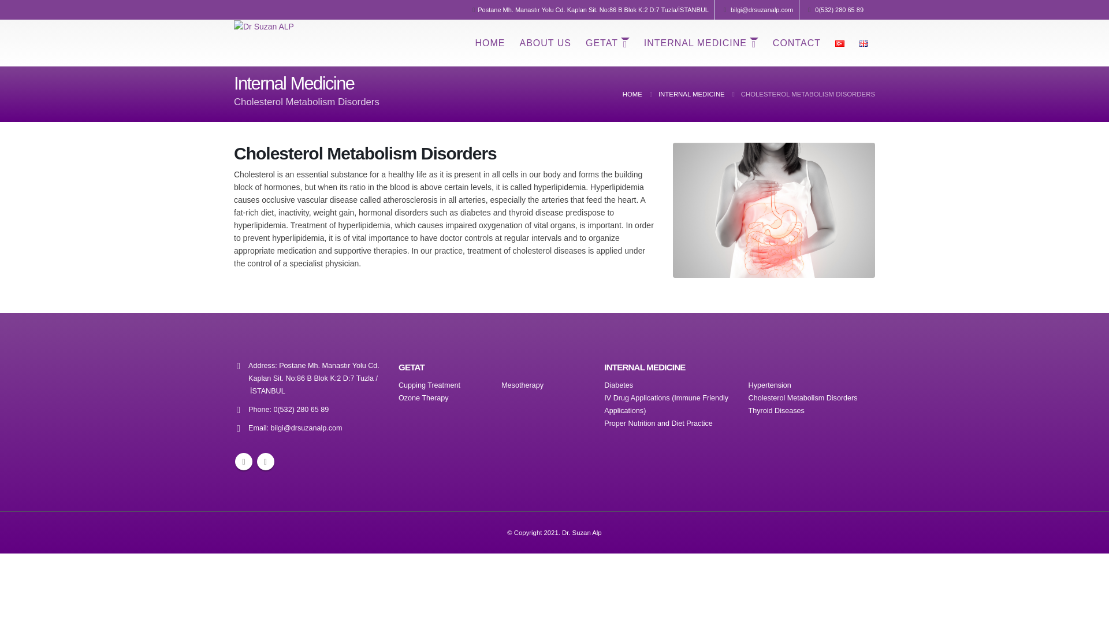  What do you see at coordinates (429, 385) in the screenshot?
I see `Cupping Treatment` at bounding box center [429, 385].